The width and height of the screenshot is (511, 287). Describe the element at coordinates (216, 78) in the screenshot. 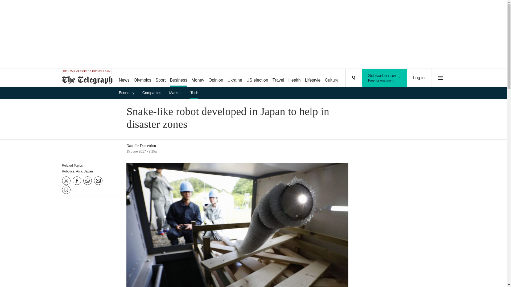

I see `Opinion` at that location.